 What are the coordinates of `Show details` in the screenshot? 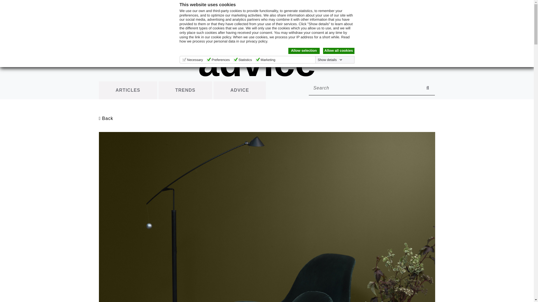 It's located at (330, 60).